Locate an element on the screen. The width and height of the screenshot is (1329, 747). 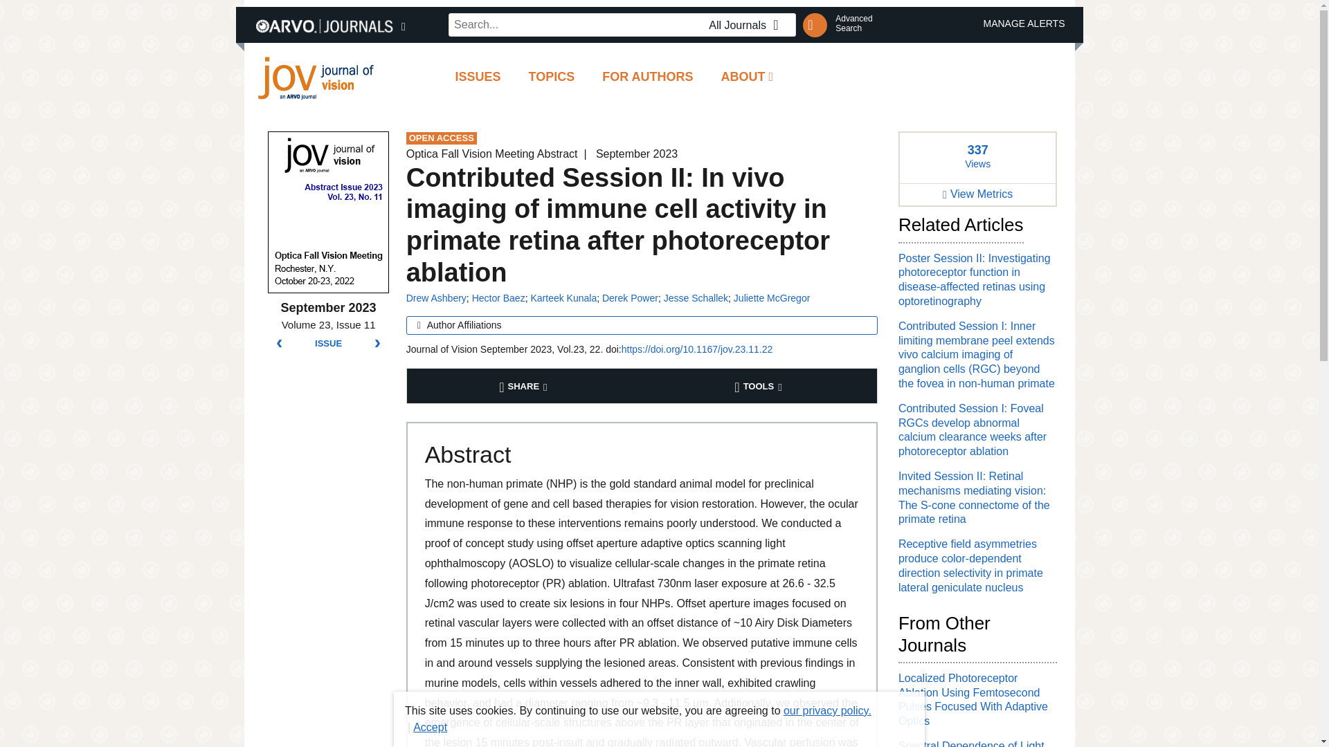
FOR AUTHORS is located at coordinates (648, 77).